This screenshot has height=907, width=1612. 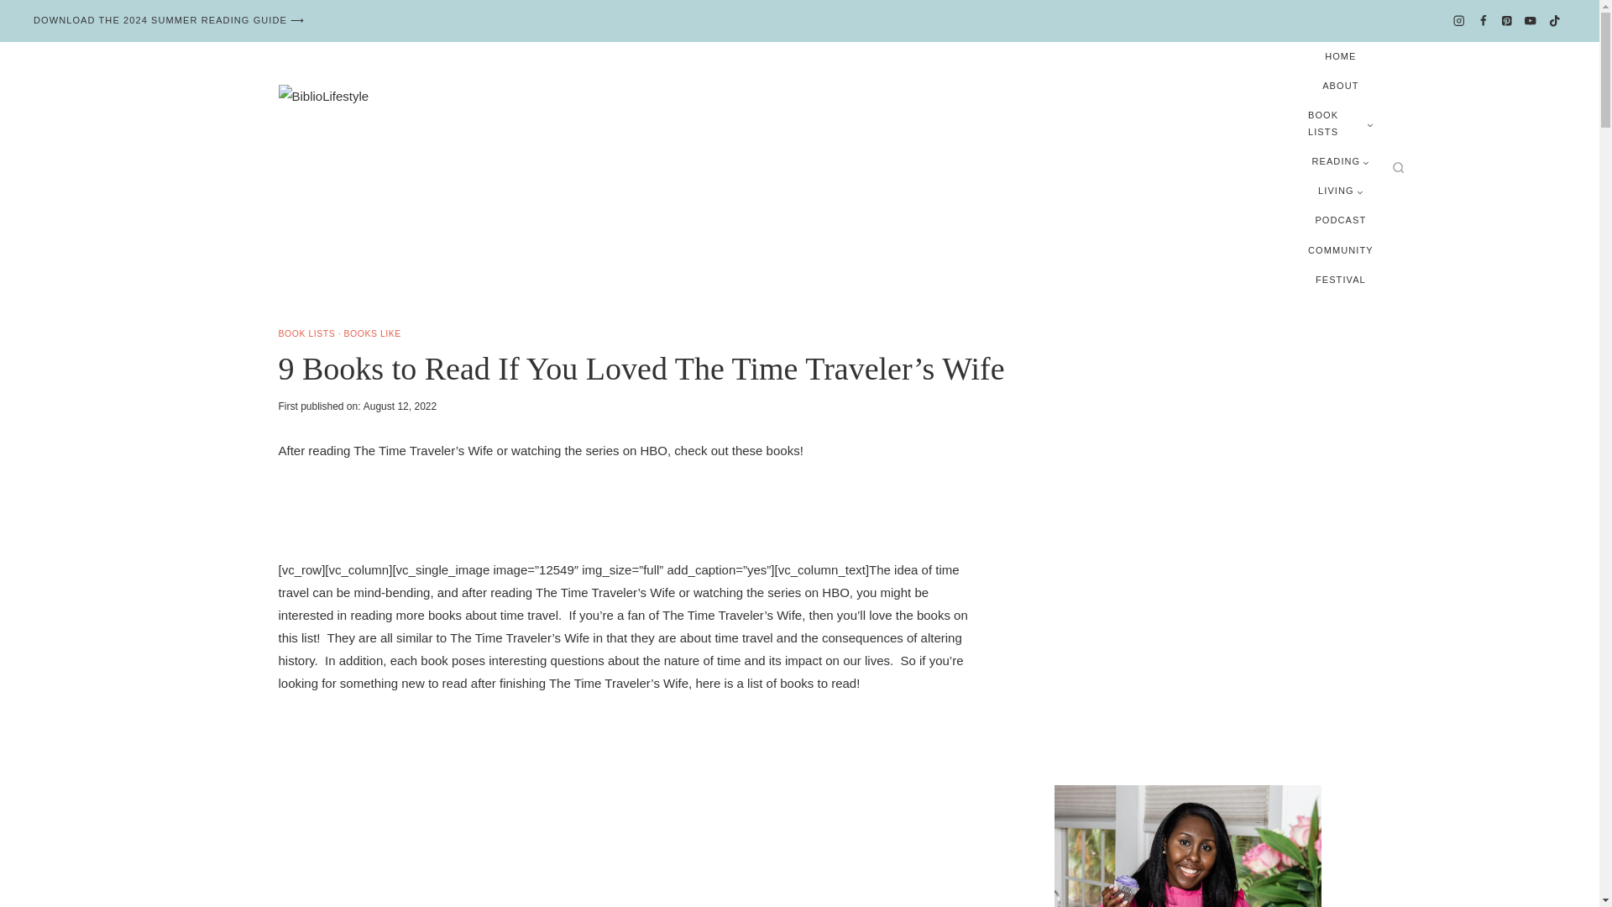 I want to click on LIVING, so click(x=1341, y=191).